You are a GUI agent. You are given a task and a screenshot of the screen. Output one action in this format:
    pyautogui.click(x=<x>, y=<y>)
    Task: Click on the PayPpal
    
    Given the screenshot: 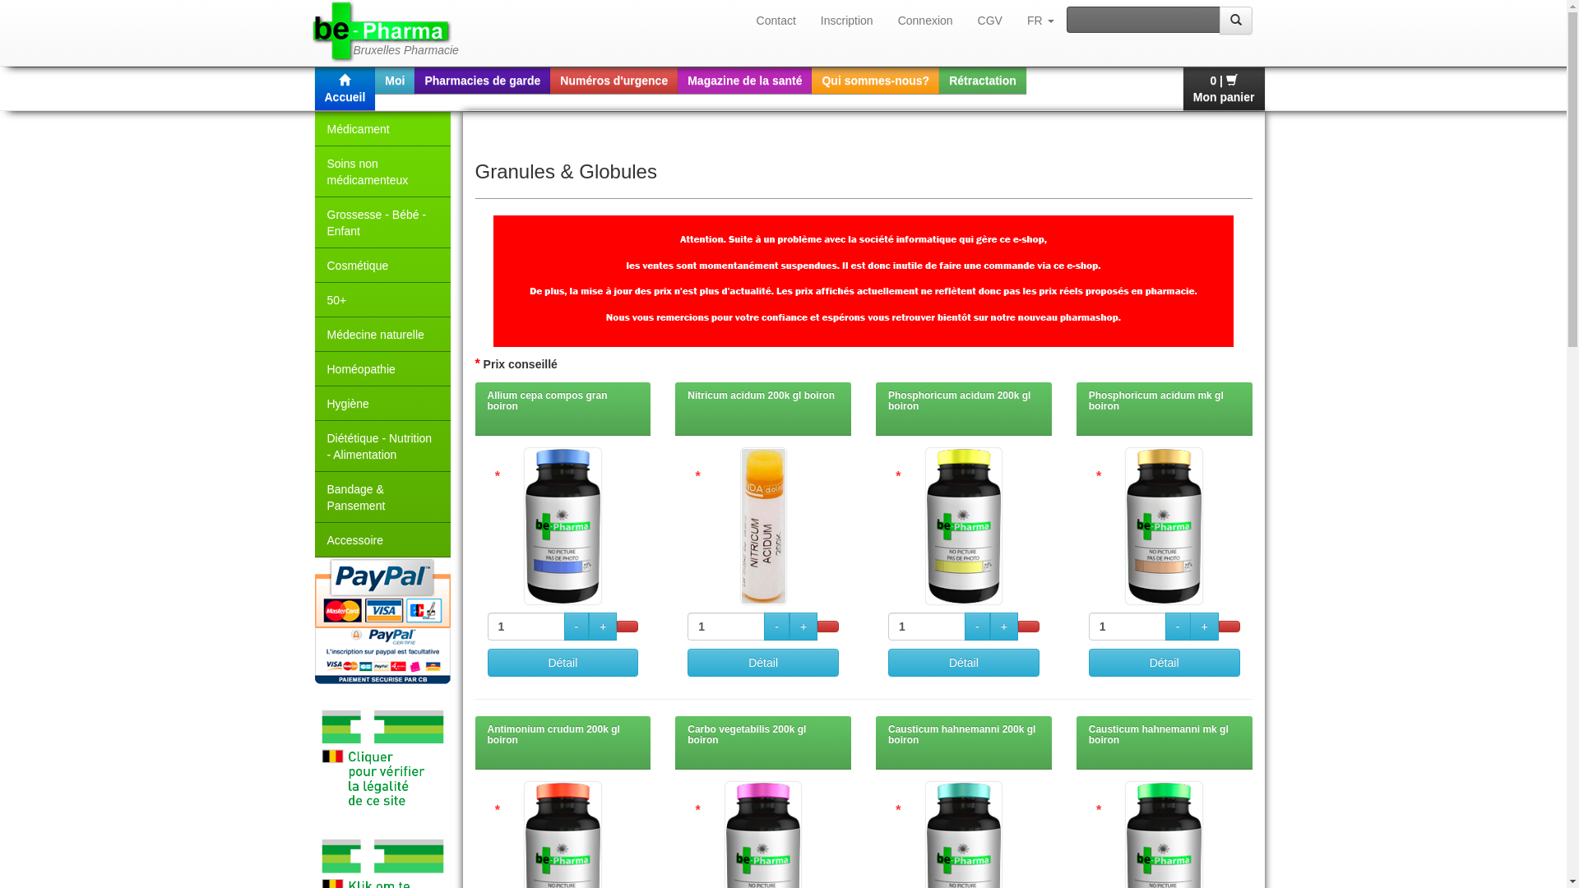 What is the action you would take?
    pyautogui.click(x=382, y=622)
    